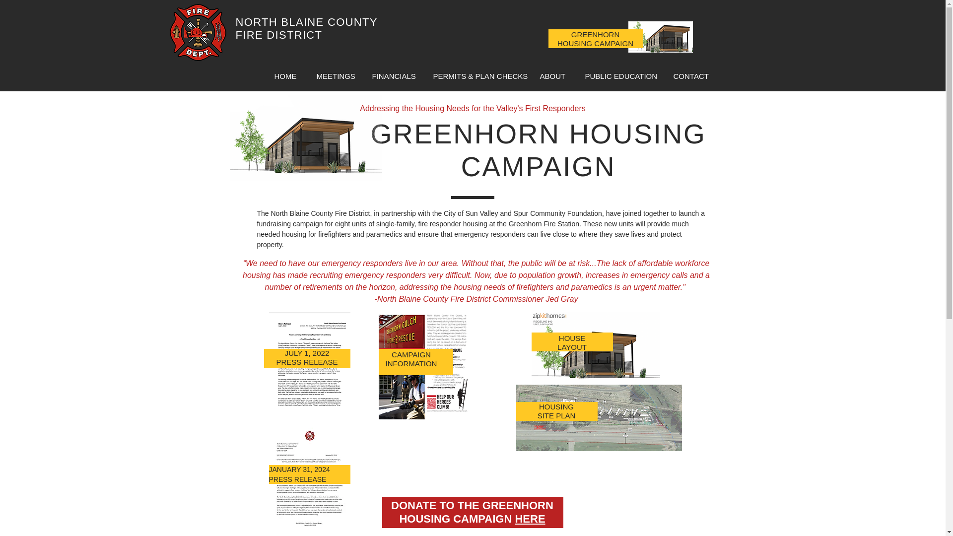  I want to click on MEETINGS, so click(335, 76).